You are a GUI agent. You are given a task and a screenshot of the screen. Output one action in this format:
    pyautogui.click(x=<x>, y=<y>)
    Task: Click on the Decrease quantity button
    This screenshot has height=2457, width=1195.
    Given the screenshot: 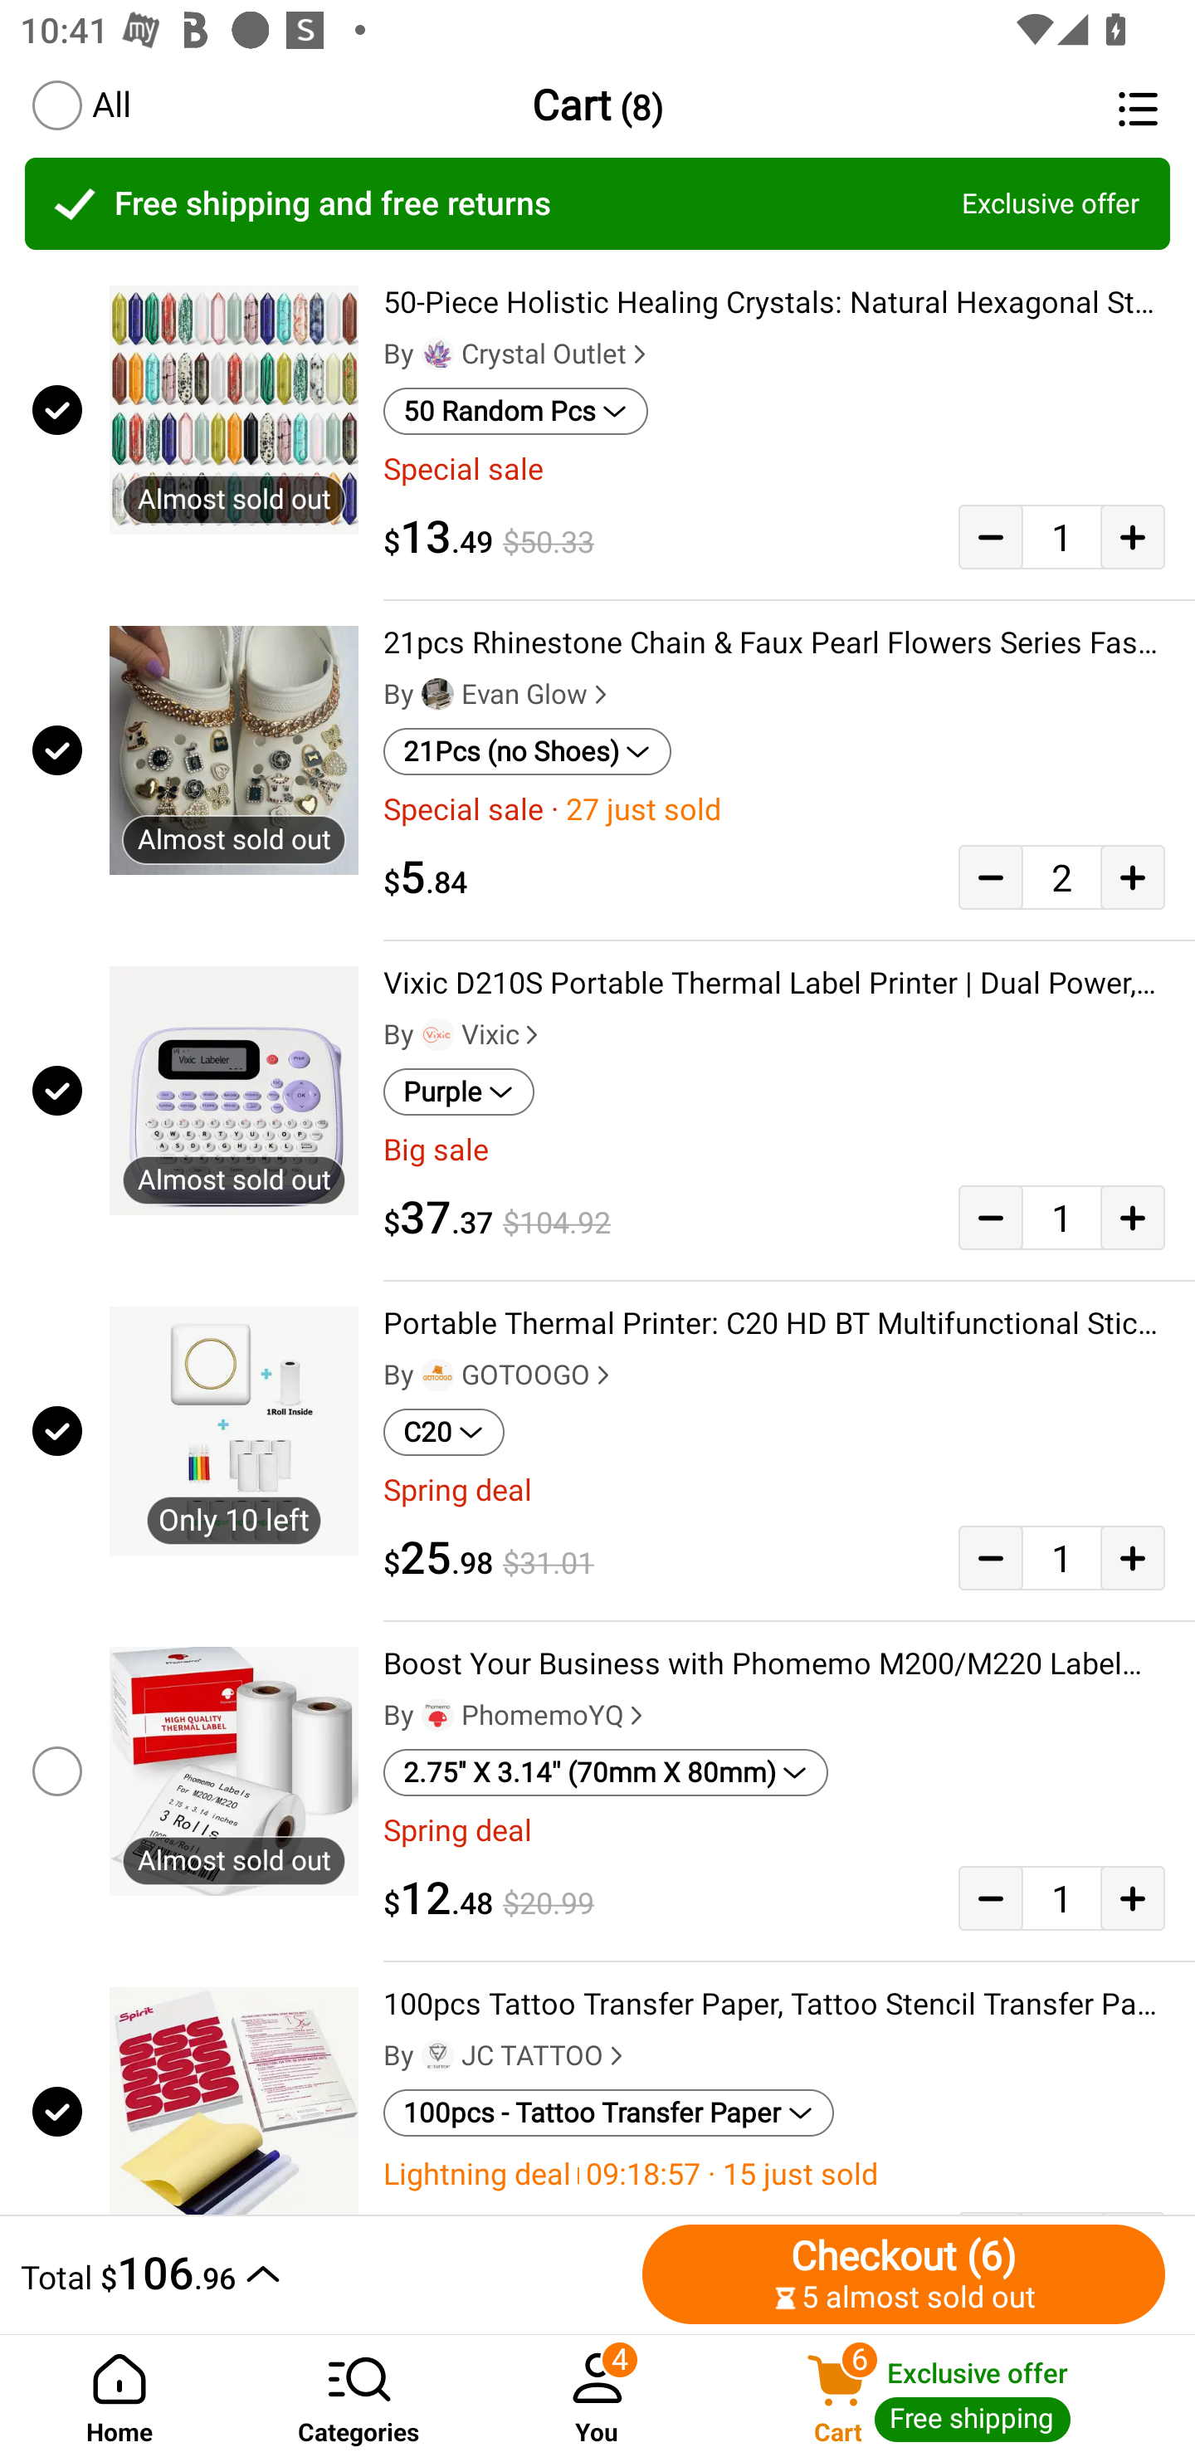 What is the action you would take?
    pyautogui.click(x=990, y=1557)
    